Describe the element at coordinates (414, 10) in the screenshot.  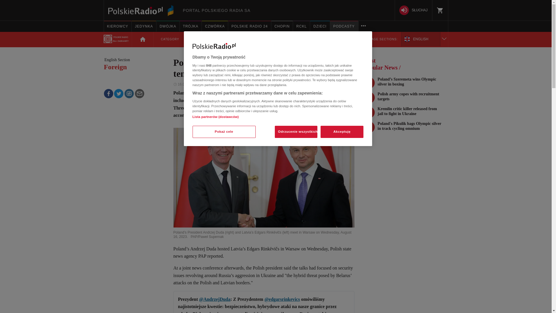
I see `Uruchom player Polskiego Radia` at that location.